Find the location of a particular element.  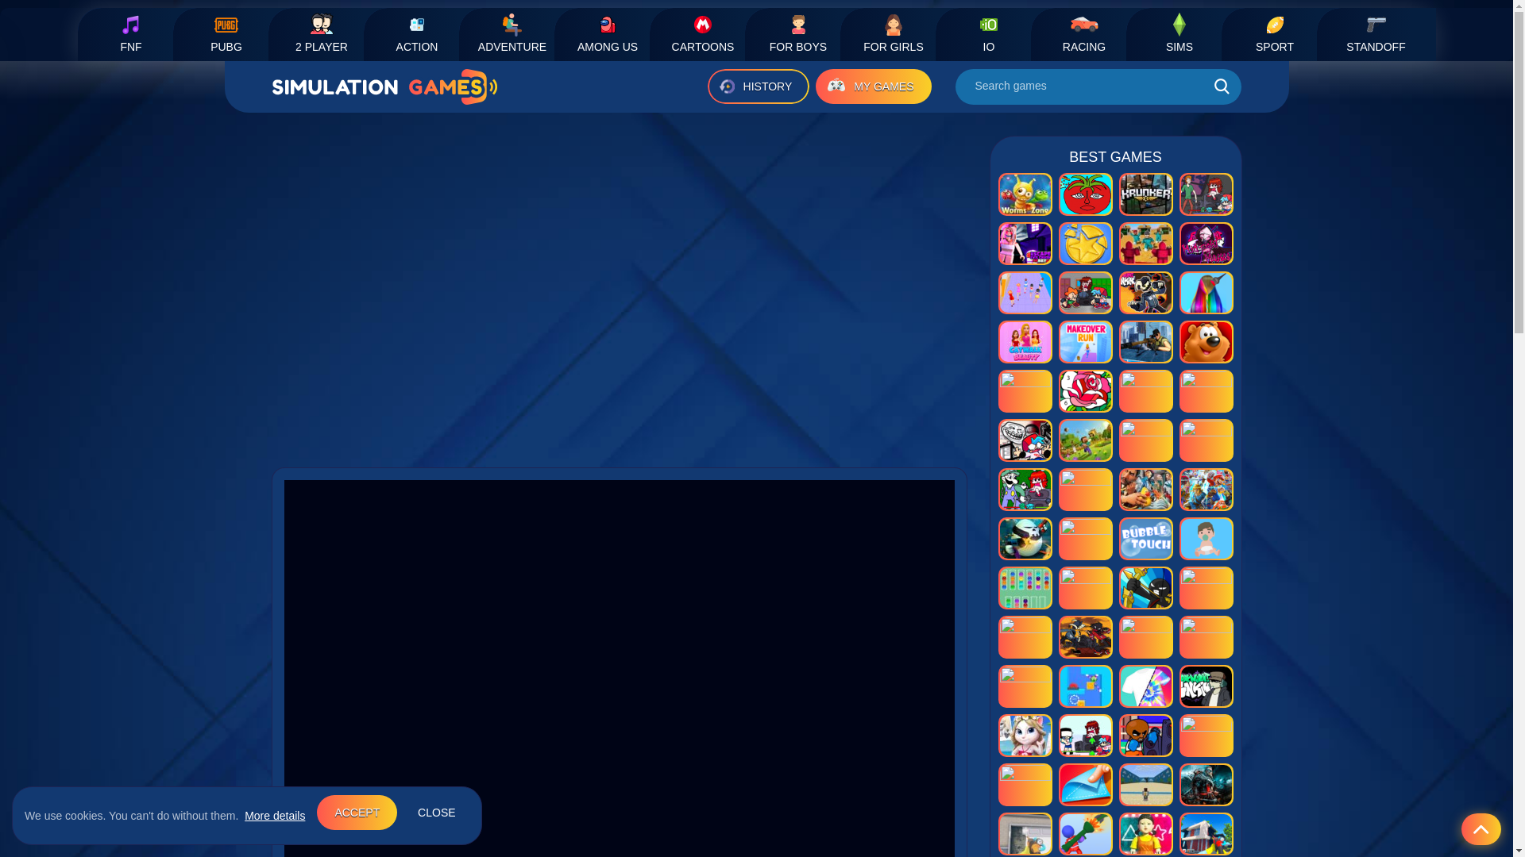

Among Us is located at coordinates (614, 33).